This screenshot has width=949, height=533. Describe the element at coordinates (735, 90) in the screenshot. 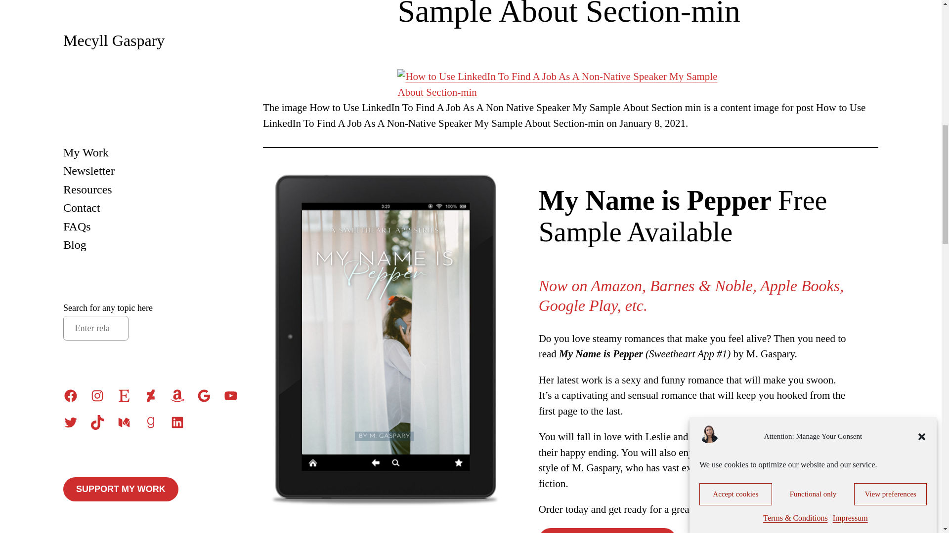

I see `Accept cookies` at that location.